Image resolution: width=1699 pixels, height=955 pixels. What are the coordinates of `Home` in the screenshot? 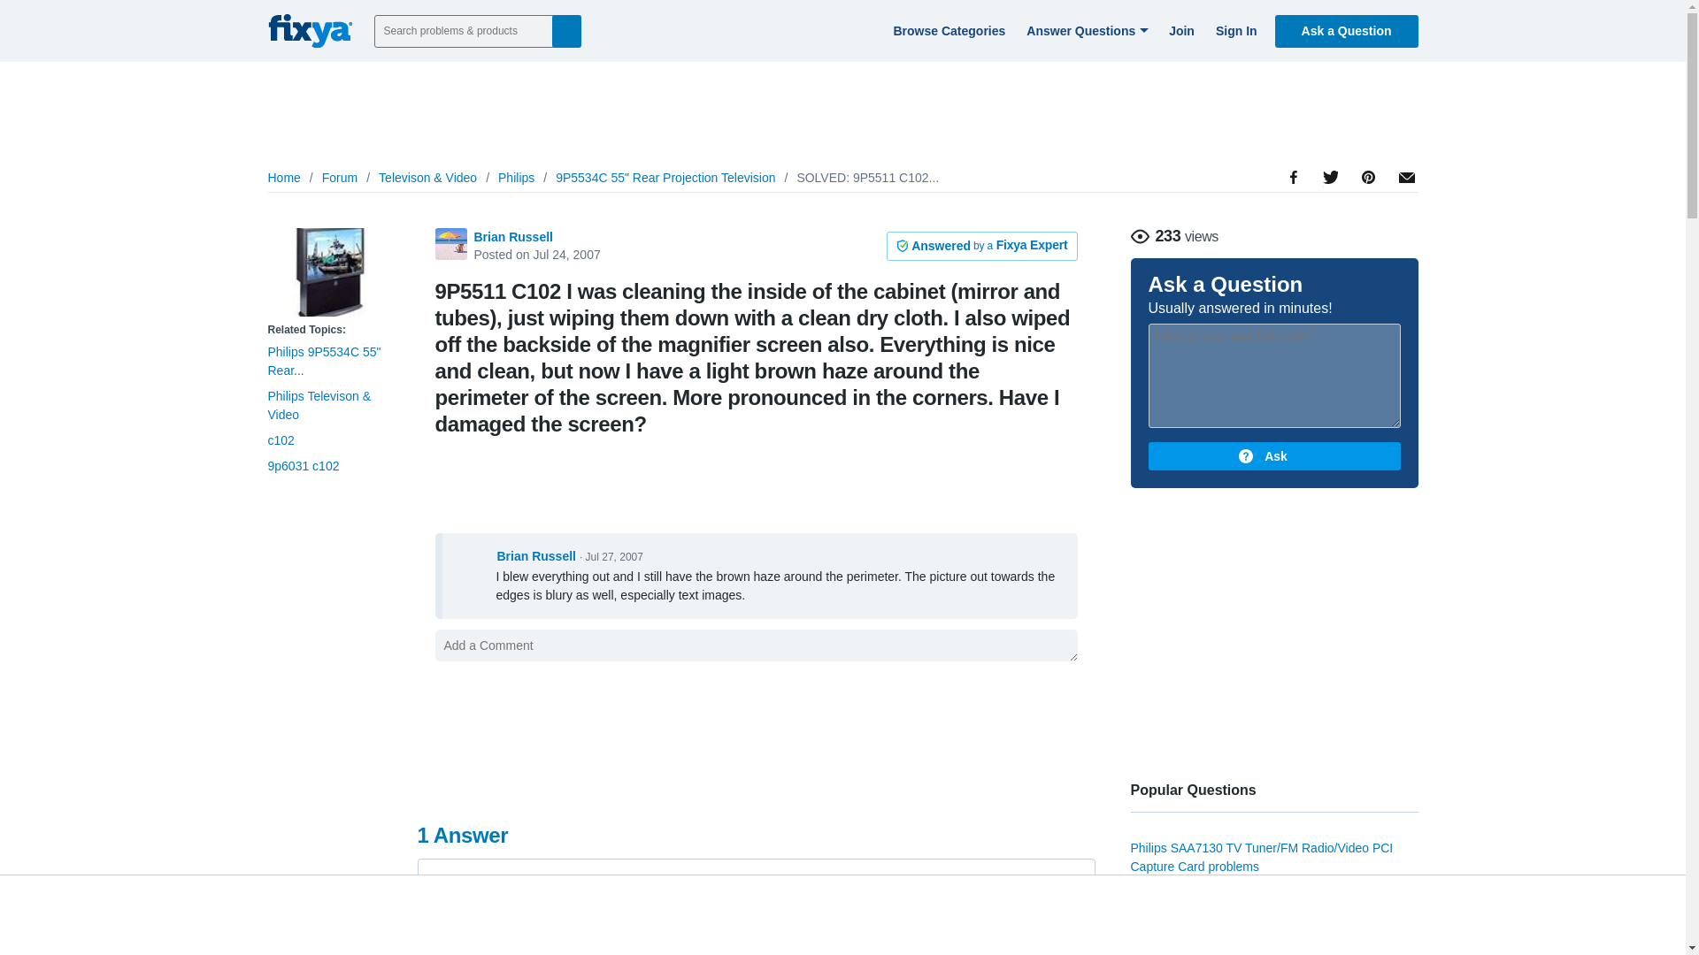 It's located at (283, 178).